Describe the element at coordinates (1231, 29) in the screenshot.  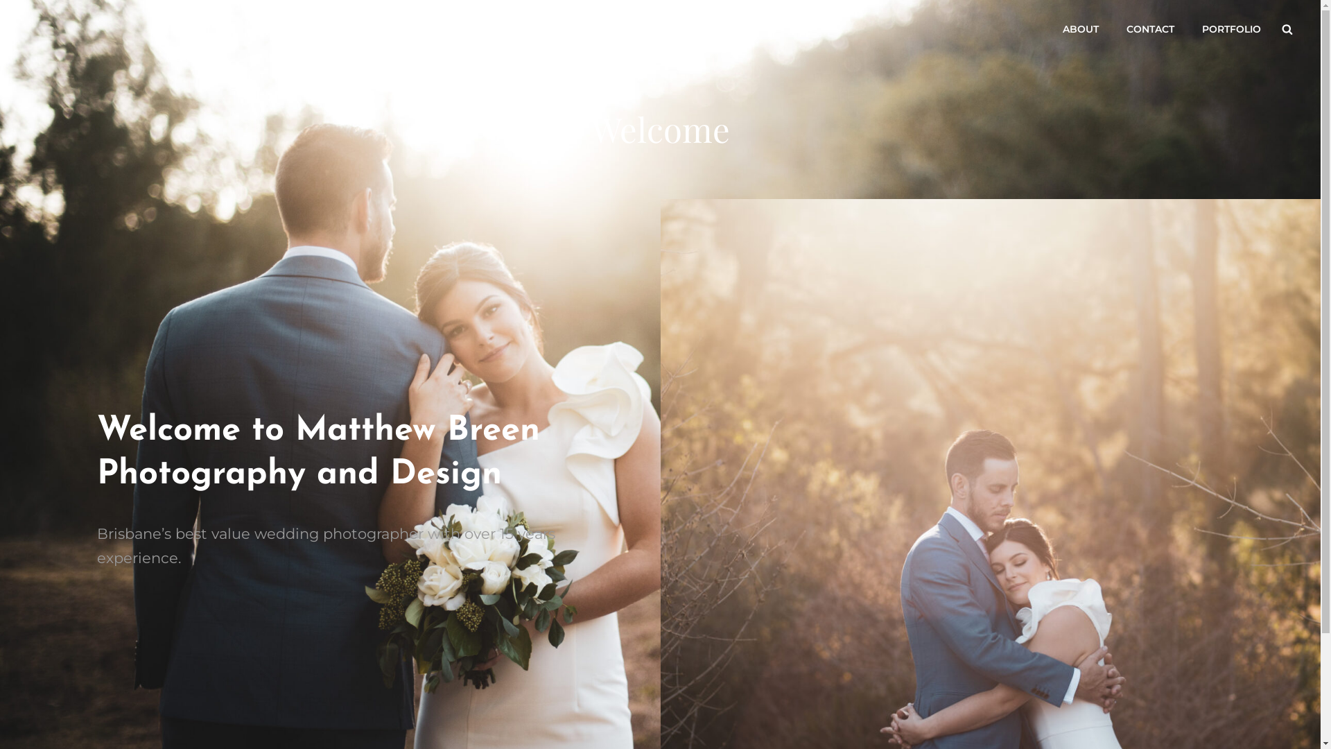
I see `PORTFOLIO` at that location.